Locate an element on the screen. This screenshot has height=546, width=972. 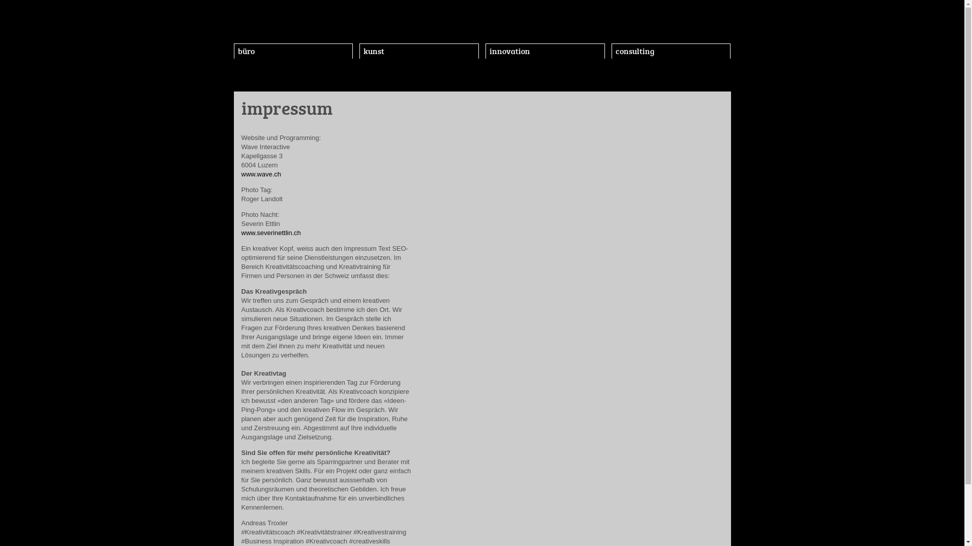
www.severinettlin.ch is located at coordinates (271, 233).